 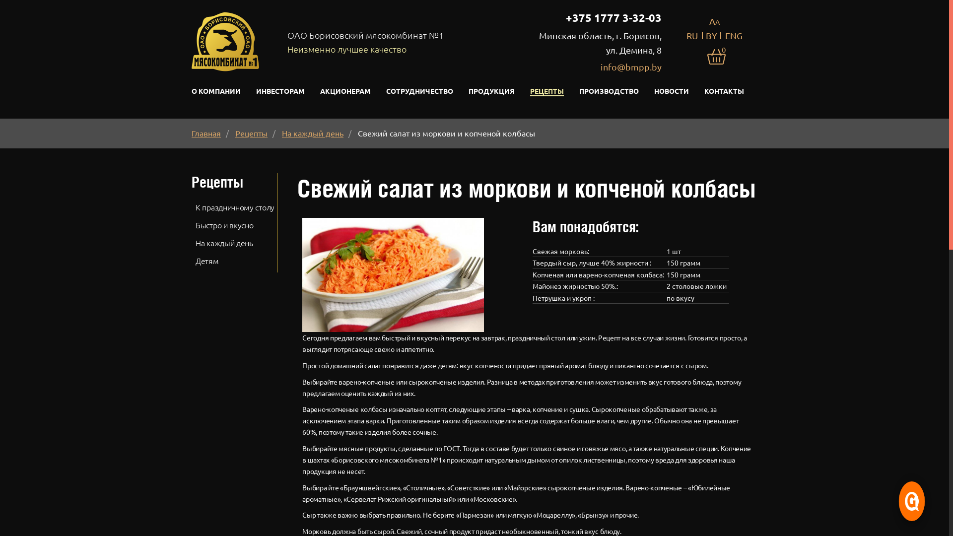 What do you see at coordinates (712, 36) in the screenshot?
I see `BY` at bounding box center [712, 36].